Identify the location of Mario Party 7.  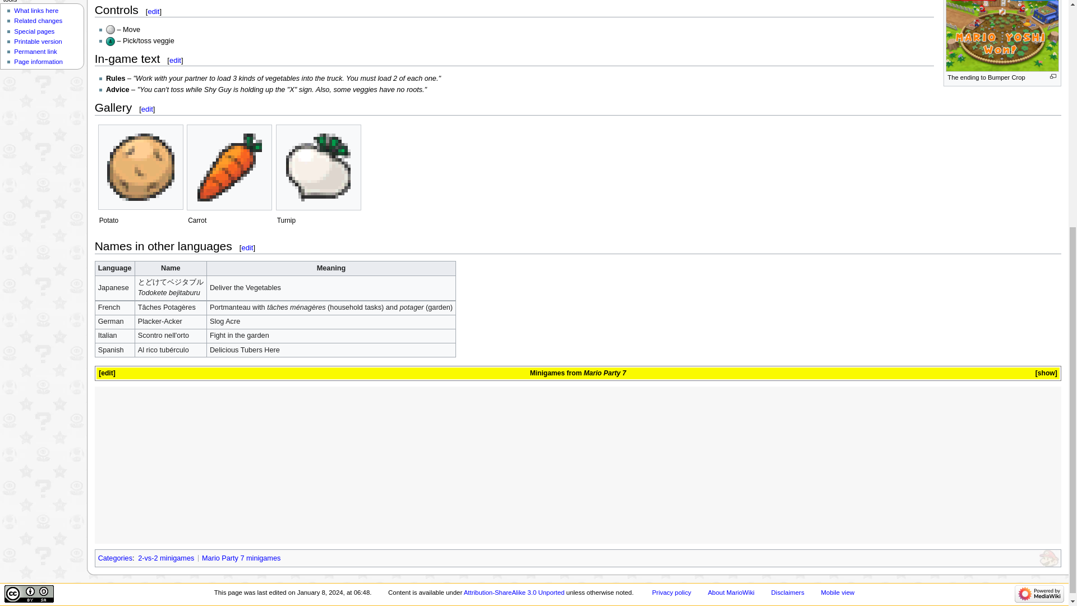
(605, 373).